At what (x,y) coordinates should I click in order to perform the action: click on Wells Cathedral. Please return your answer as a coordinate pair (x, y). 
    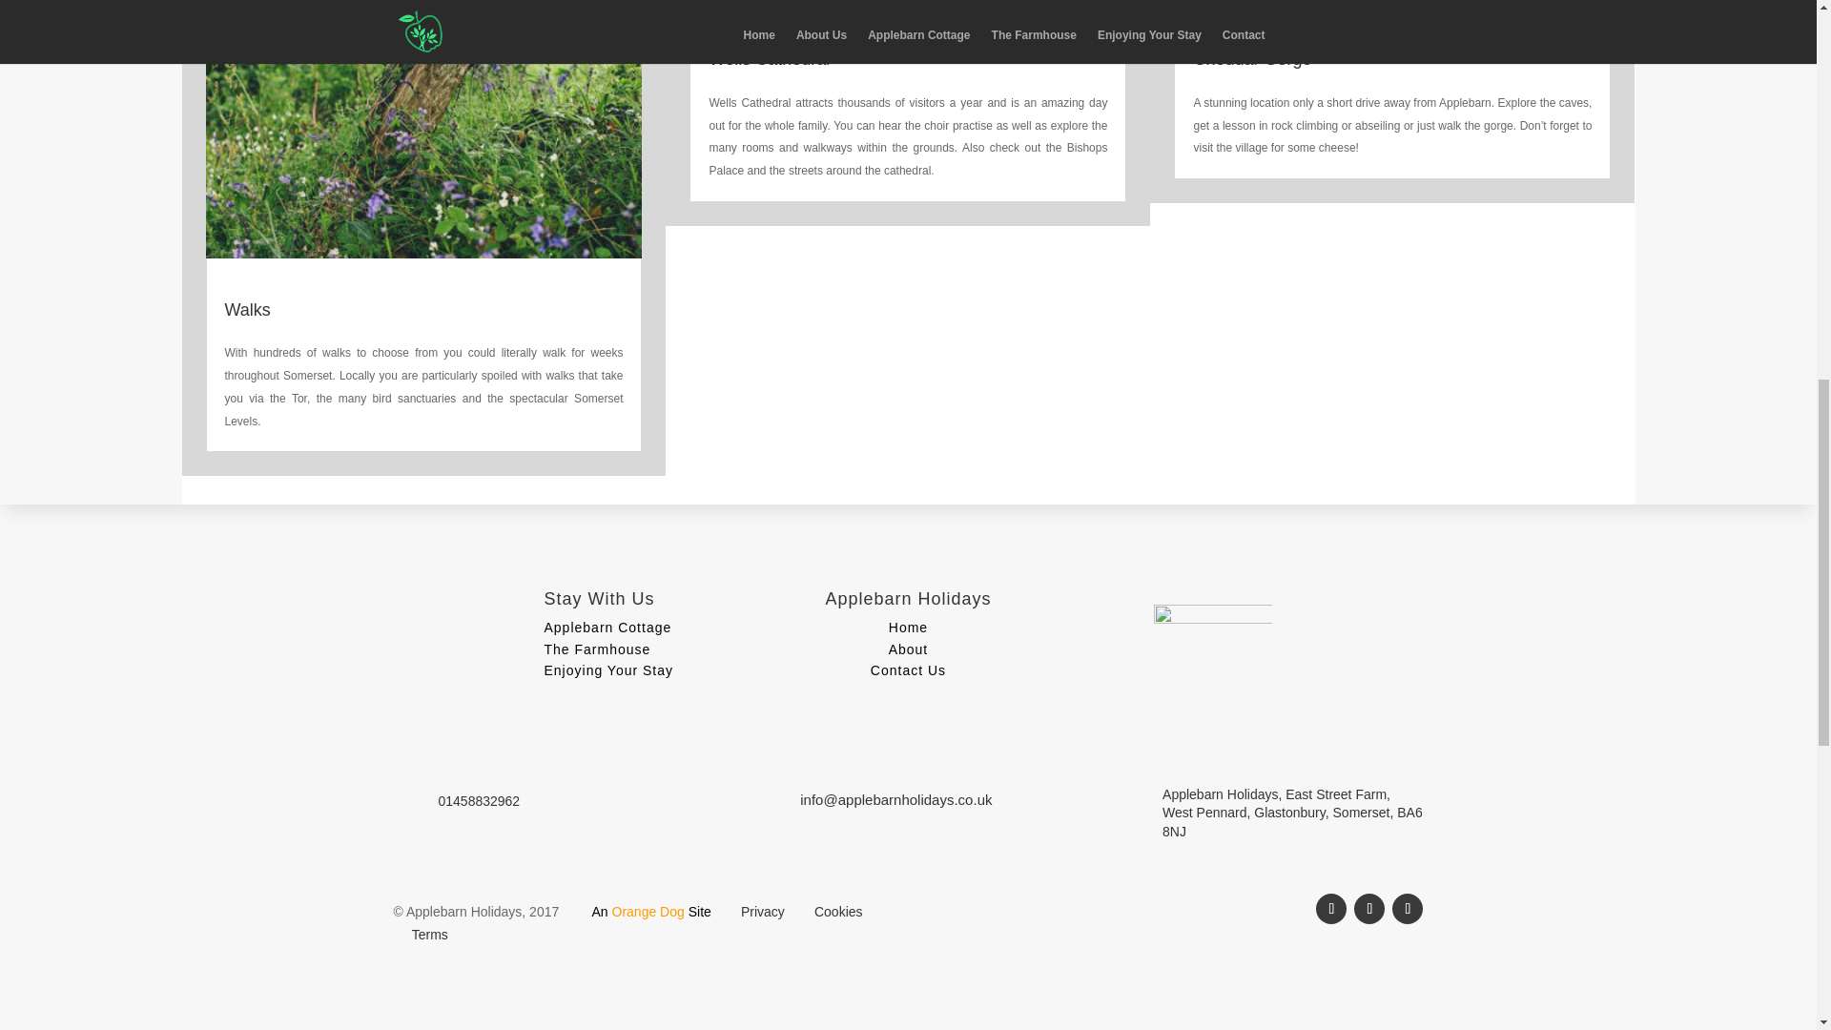
    Looking at the image, I should click on (769, 59).